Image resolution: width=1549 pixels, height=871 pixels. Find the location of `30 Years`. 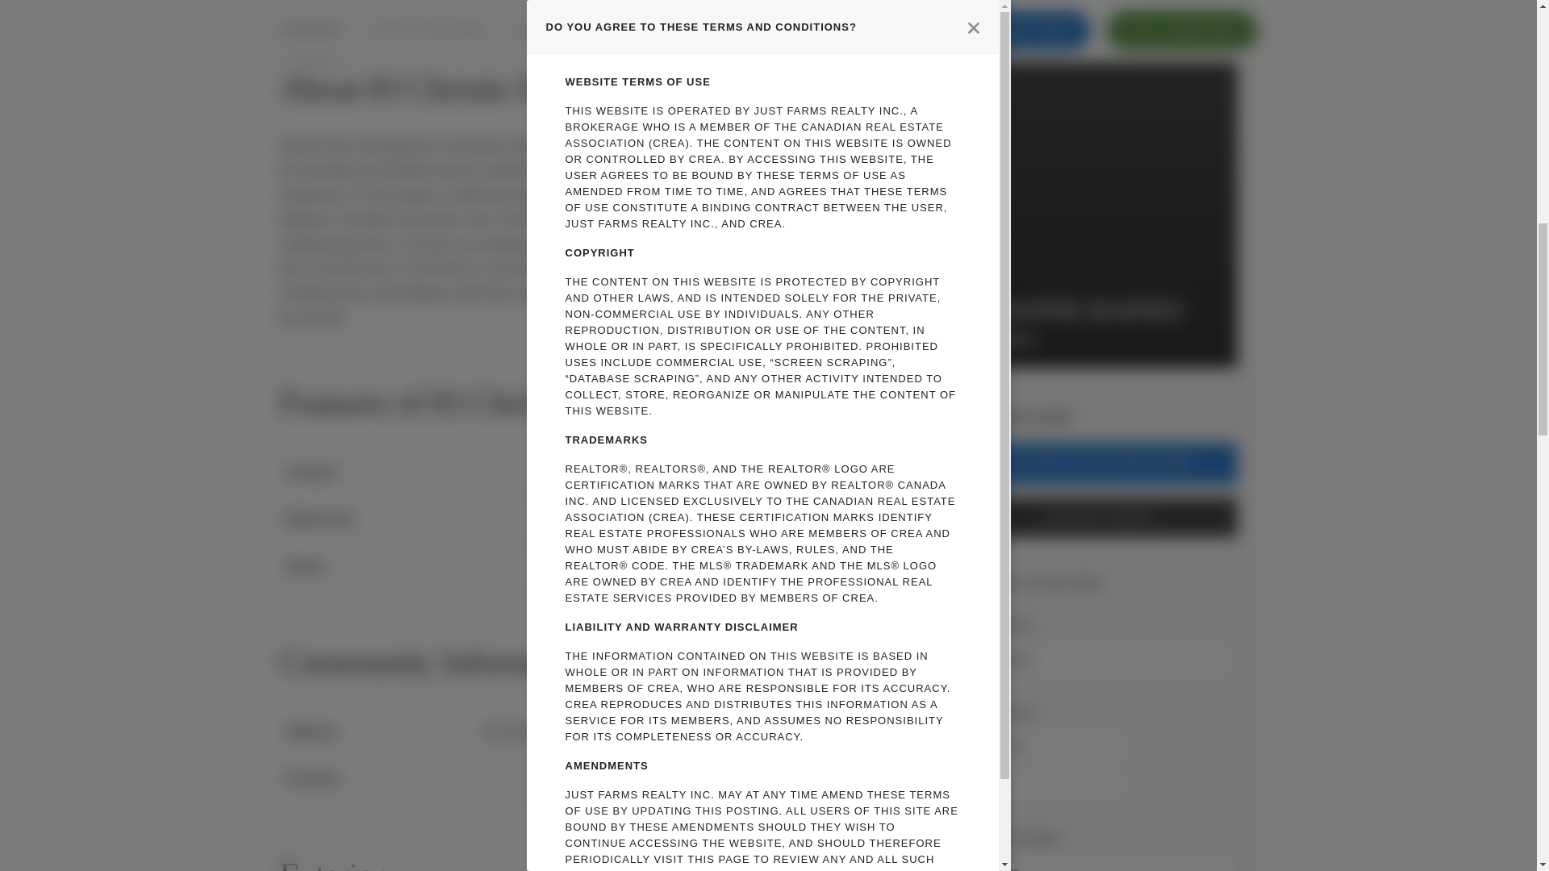

30 Years is located at coordinates (1100, 862).